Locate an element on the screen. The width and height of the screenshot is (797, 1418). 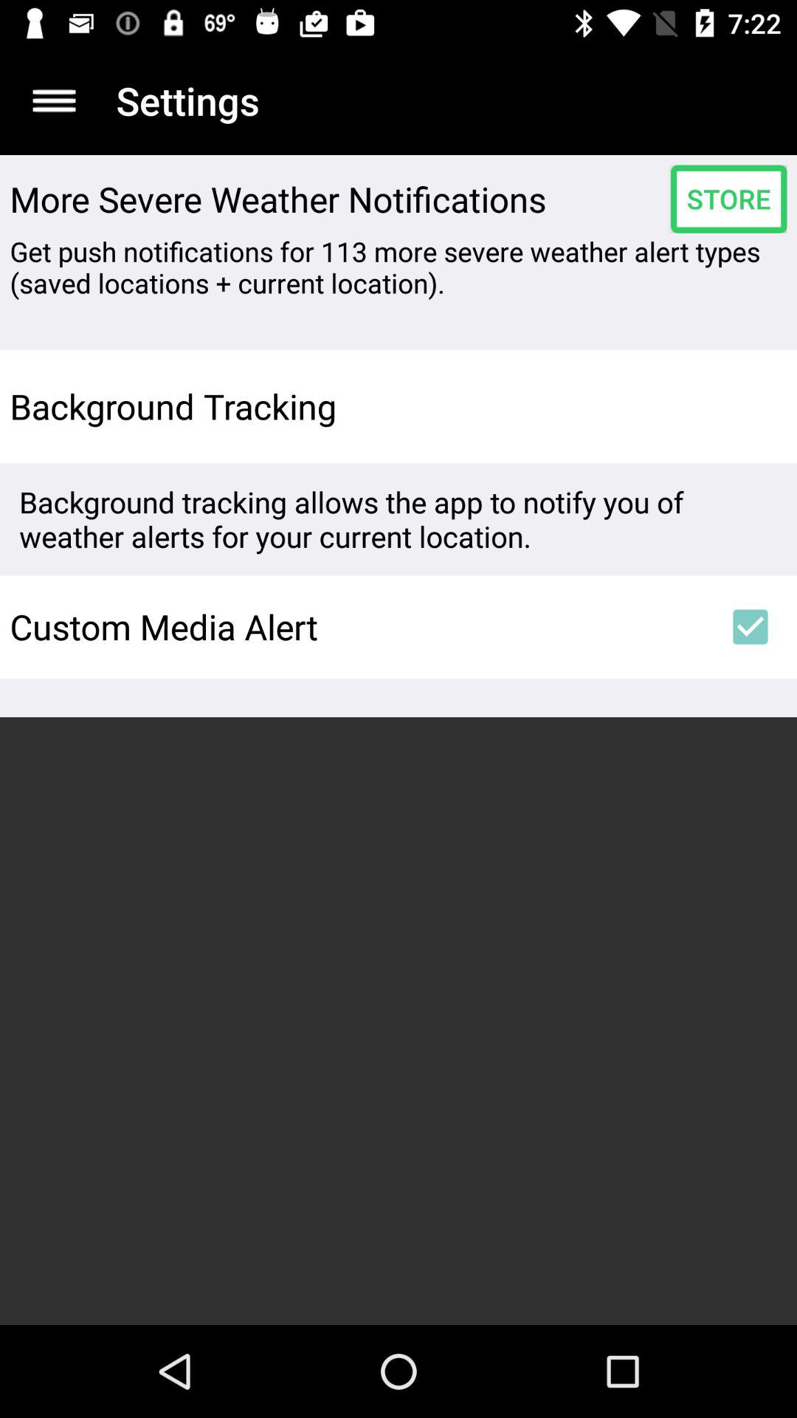
select the icon below the background tracking allows is located at coordinates (356, 626).